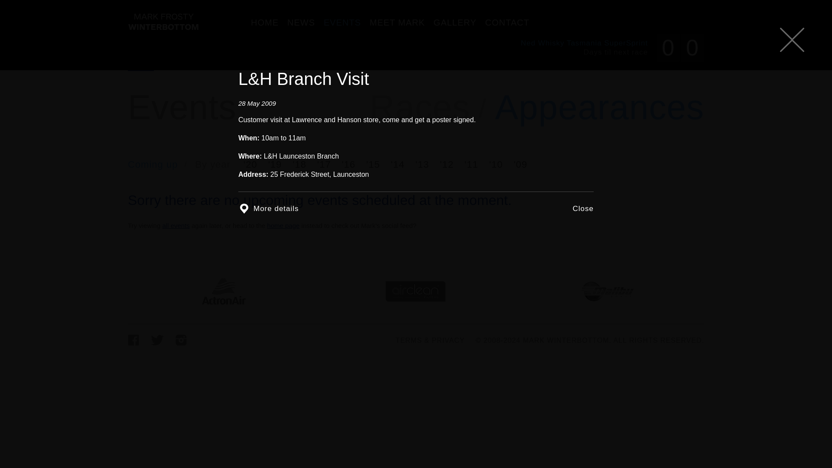 This screenshot has width=832, height=468. I want to click on Mark "Frosty" Winterbottom, so click(612, 47).